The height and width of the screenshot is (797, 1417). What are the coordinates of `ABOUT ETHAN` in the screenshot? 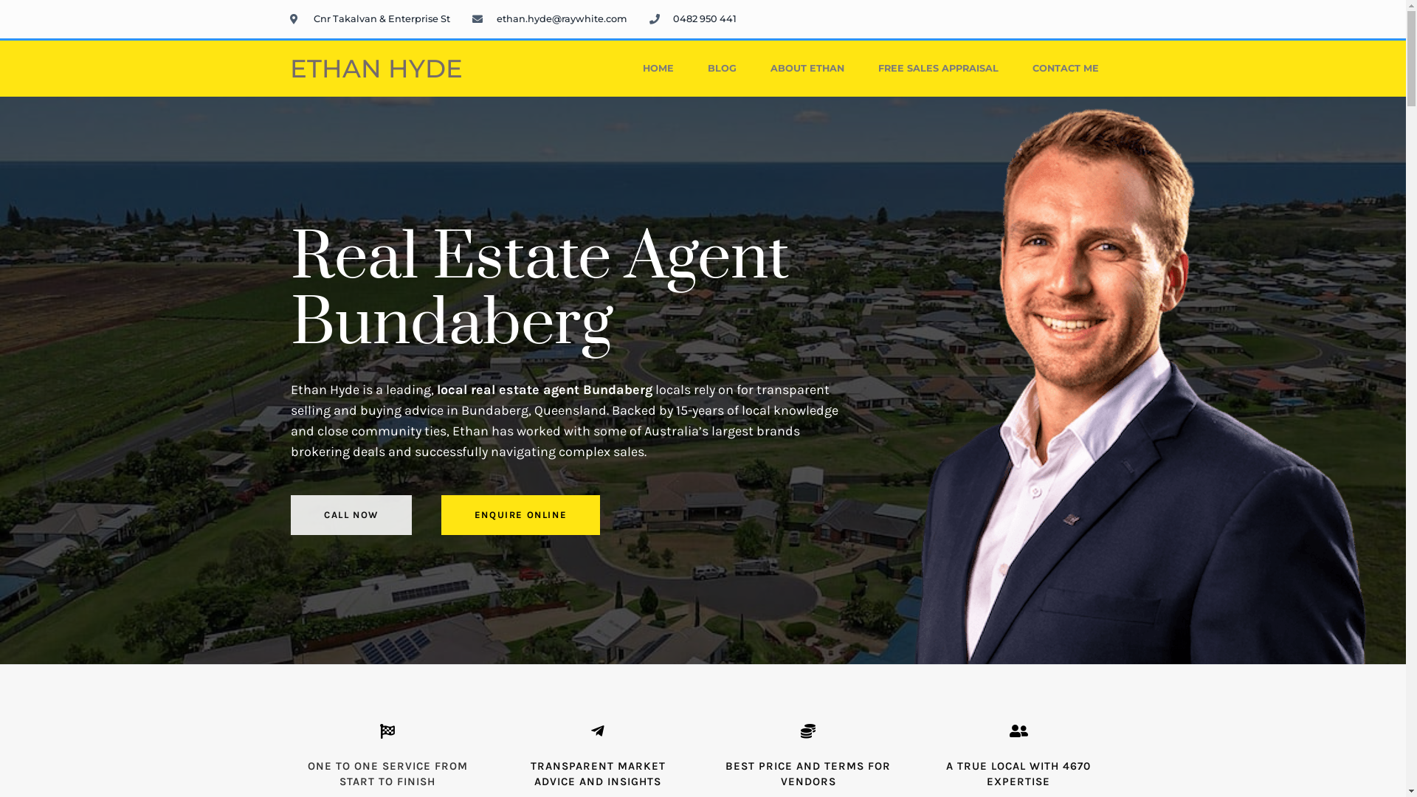 It's located at (807, 69).